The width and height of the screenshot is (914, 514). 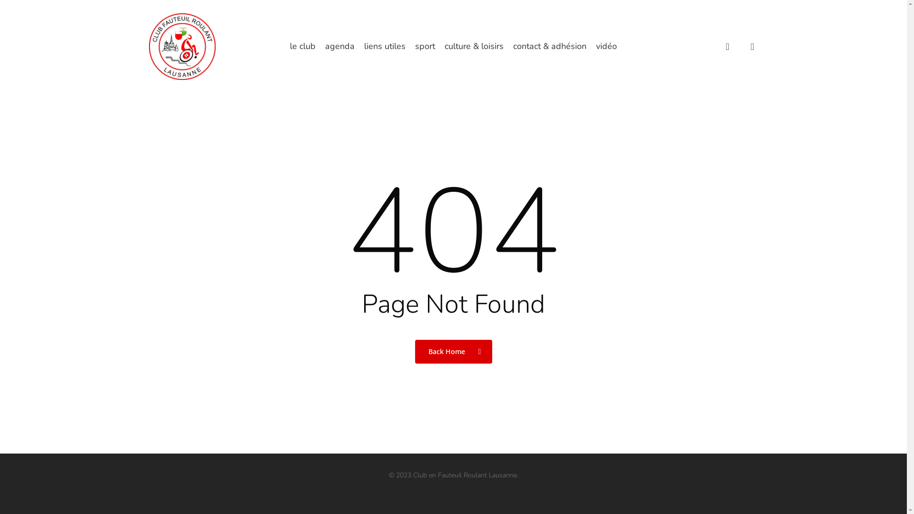 What do you see at coordinates (303, 47) in the screenshot?
I see `le club` at bounding box center [303, 47].